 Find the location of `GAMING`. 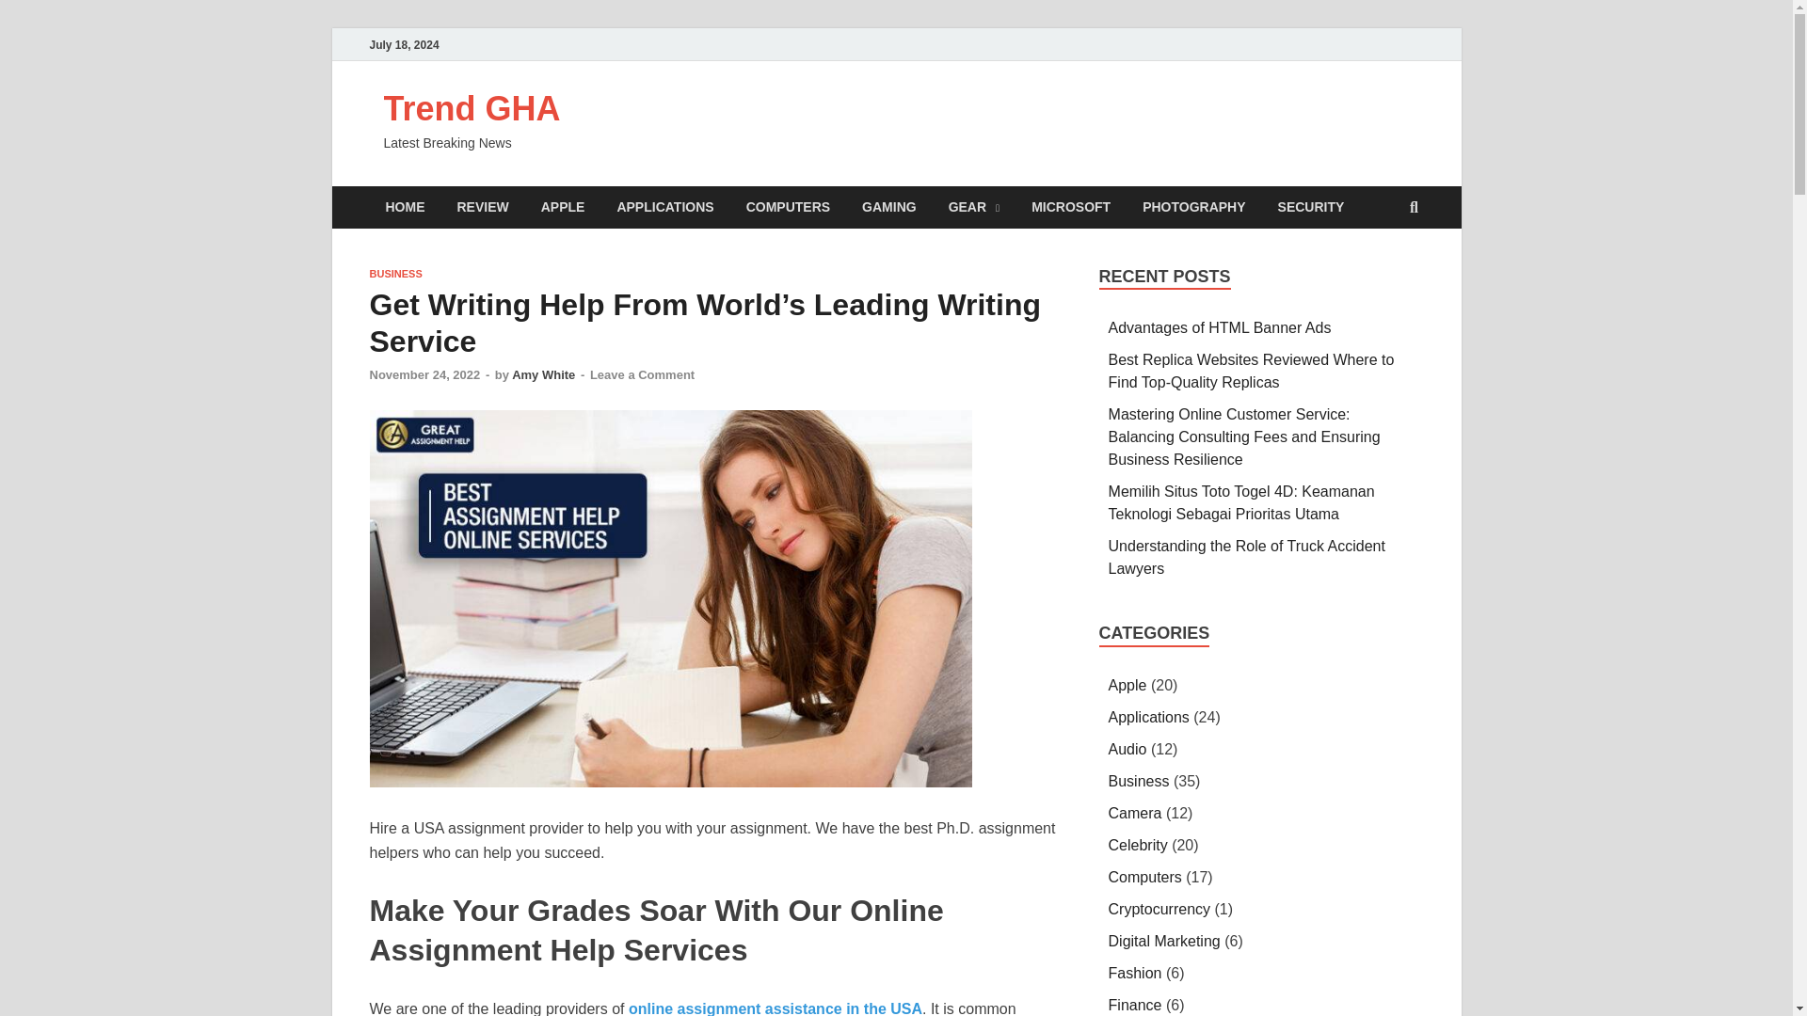

GAMING is located at coordinates (888, 207).